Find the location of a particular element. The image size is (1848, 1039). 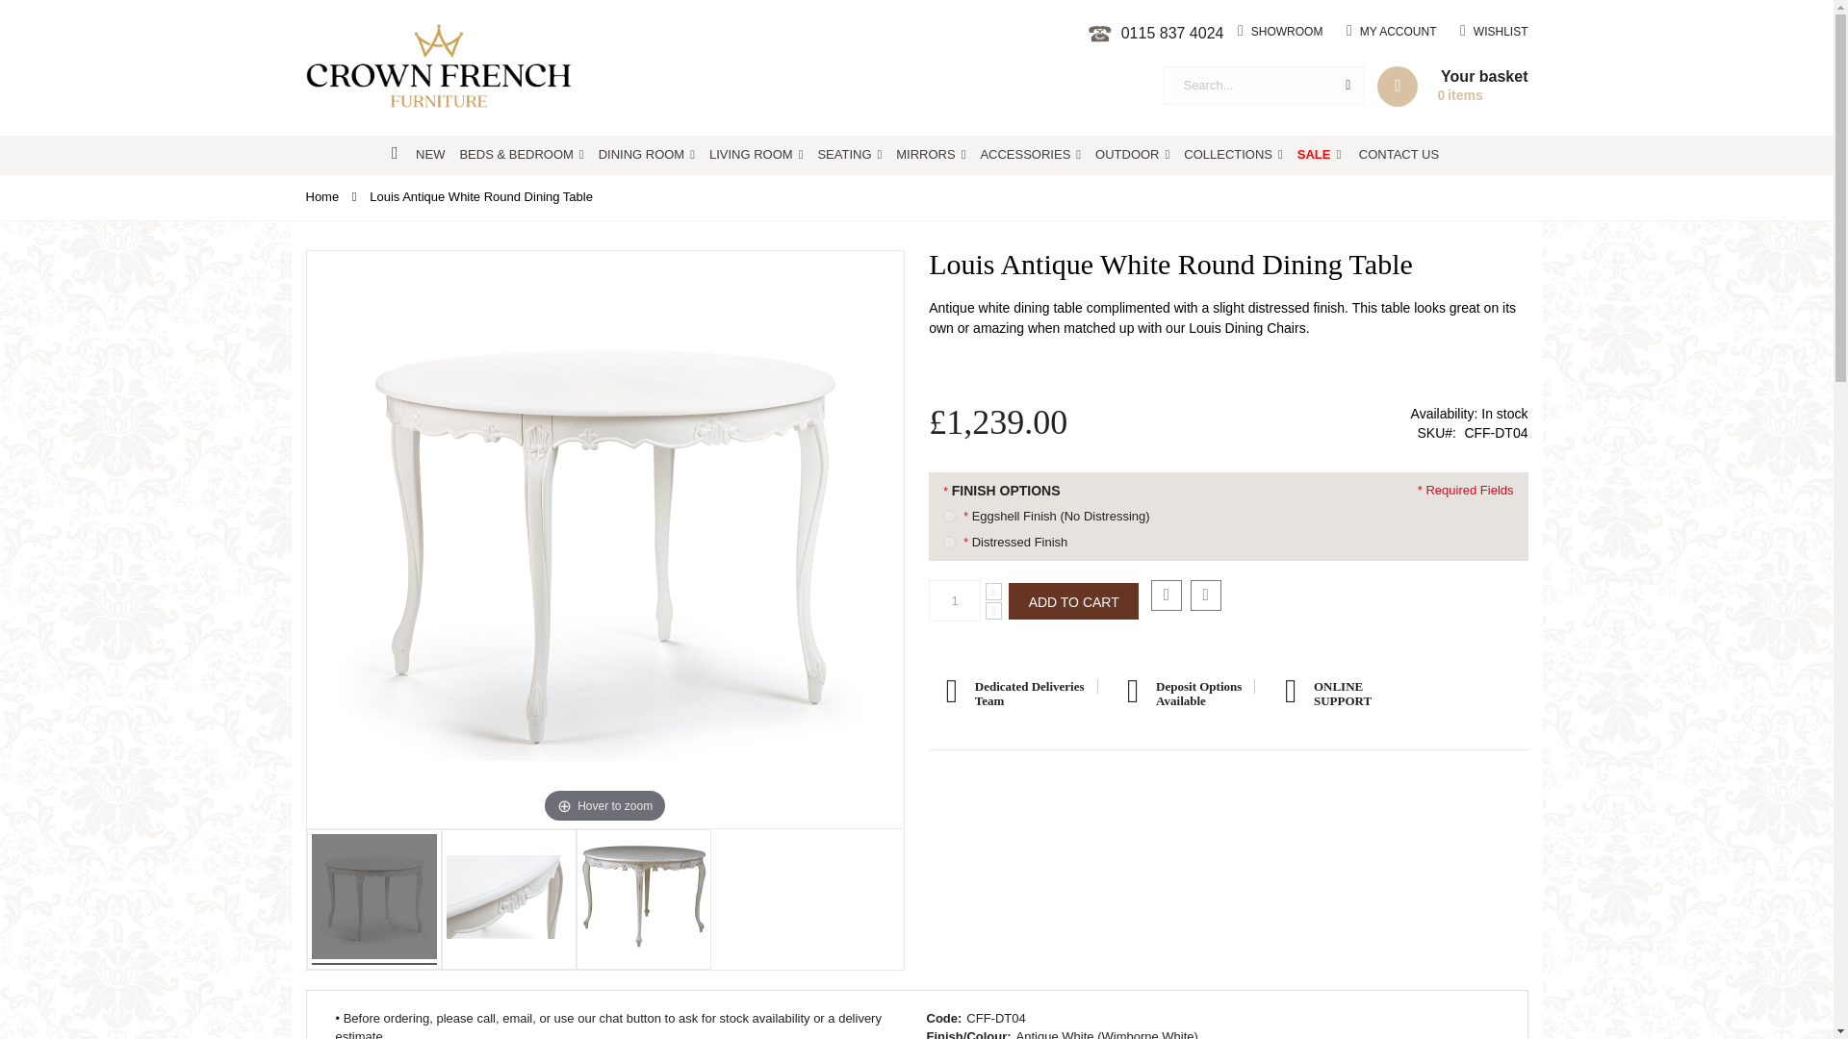

LIVING ROOM is located at coordinates (1347, 86).